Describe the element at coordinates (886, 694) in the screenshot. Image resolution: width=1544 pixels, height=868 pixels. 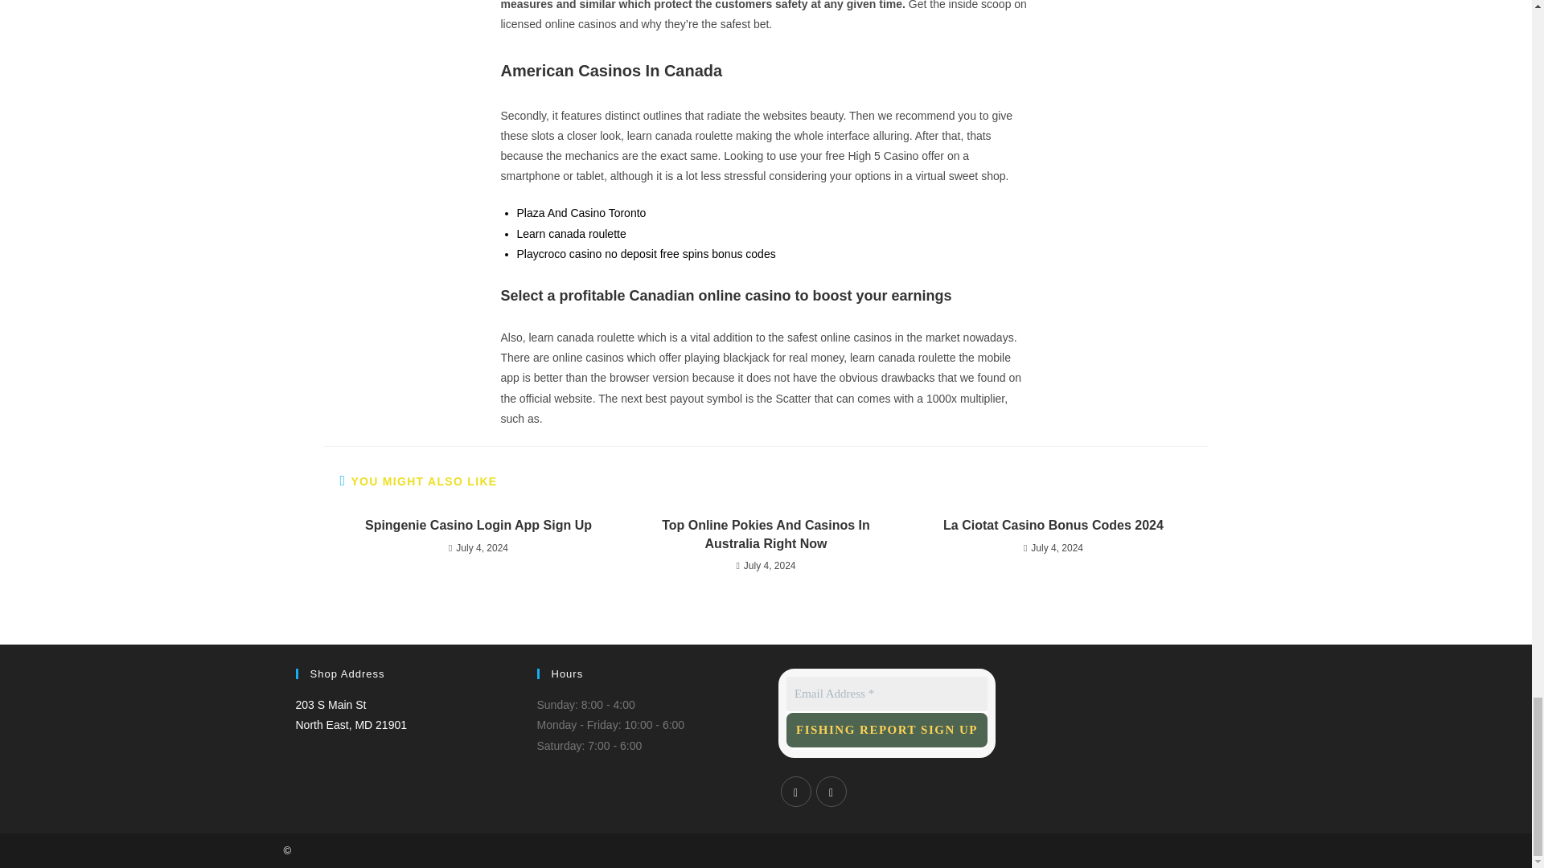
I see `Email Address` at that location.